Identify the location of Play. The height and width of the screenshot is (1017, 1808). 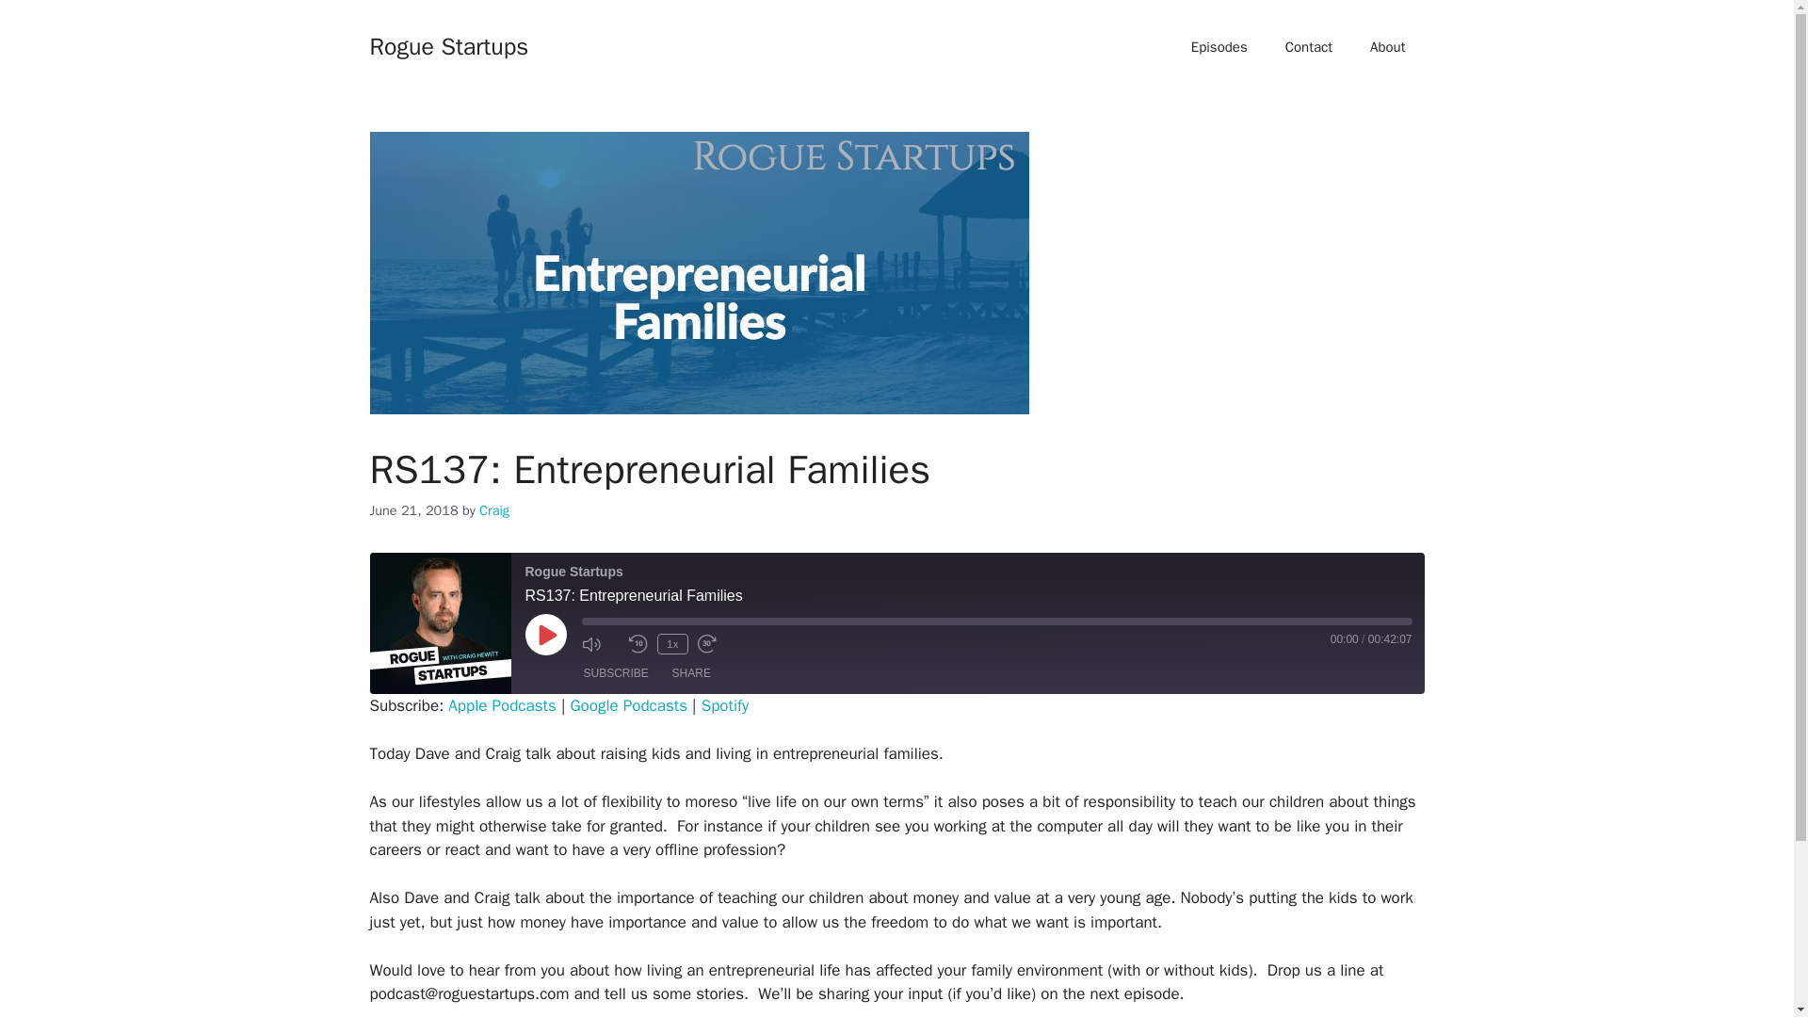
(546, 635).